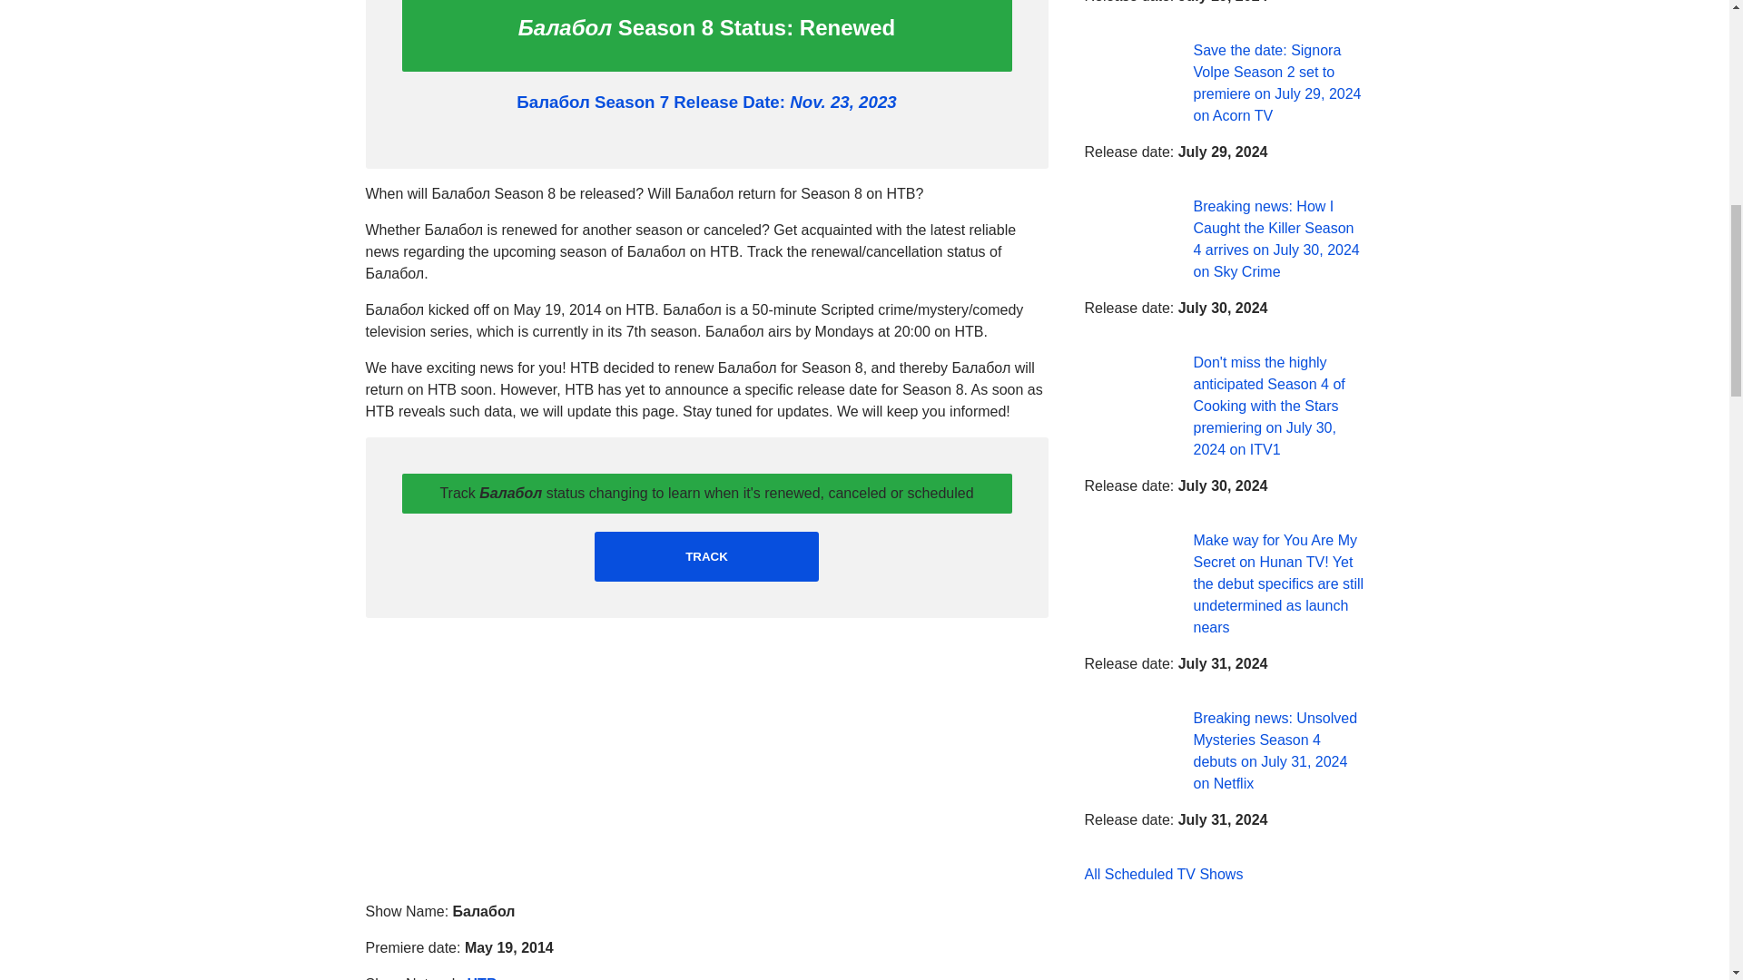  I want to click on TRACK, so click(706, 557).